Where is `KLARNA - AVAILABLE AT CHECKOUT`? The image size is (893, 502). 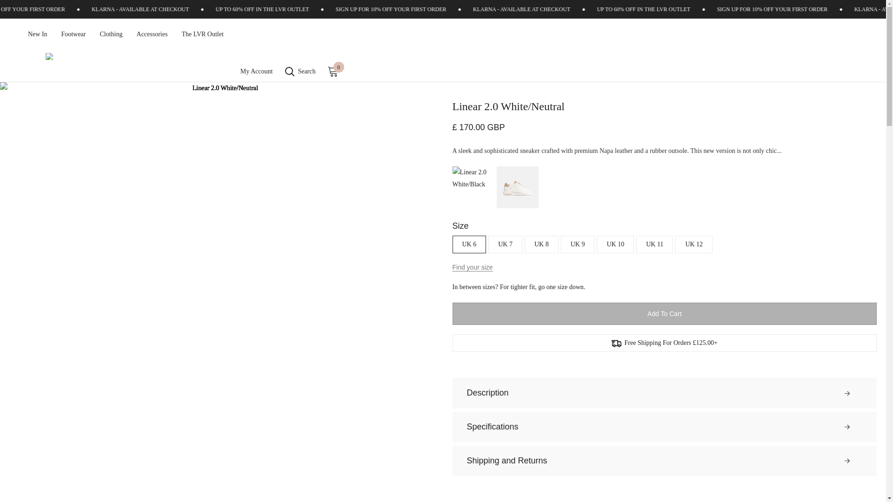
KLARNA - AVAILABLE AT CHECKOUT is located at coordinates (570, 9).